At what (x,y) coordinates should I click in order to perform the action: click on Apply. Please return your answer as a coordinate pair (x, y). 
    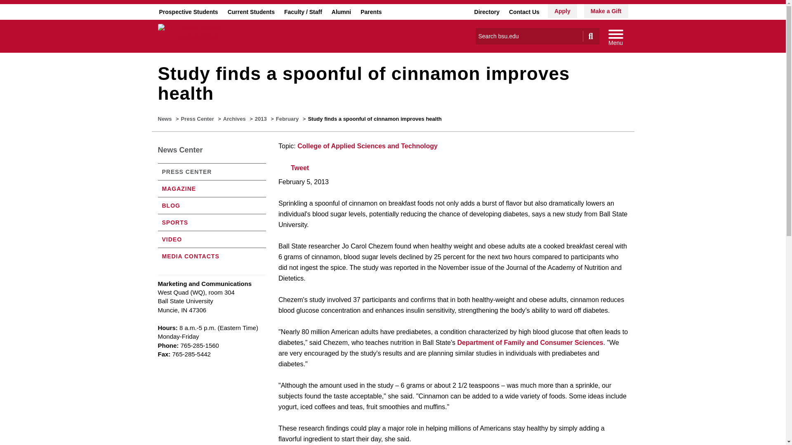
    Looking at the image, I should click on (563, 11).